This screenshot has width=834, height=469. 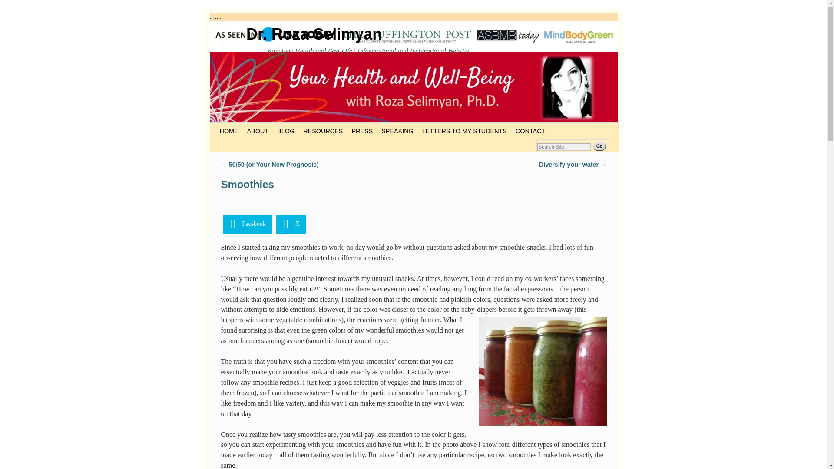 What do you see at coordinates (247, 224) in the screenshot?
I see `Facebook` at bounding box center [247, 224].